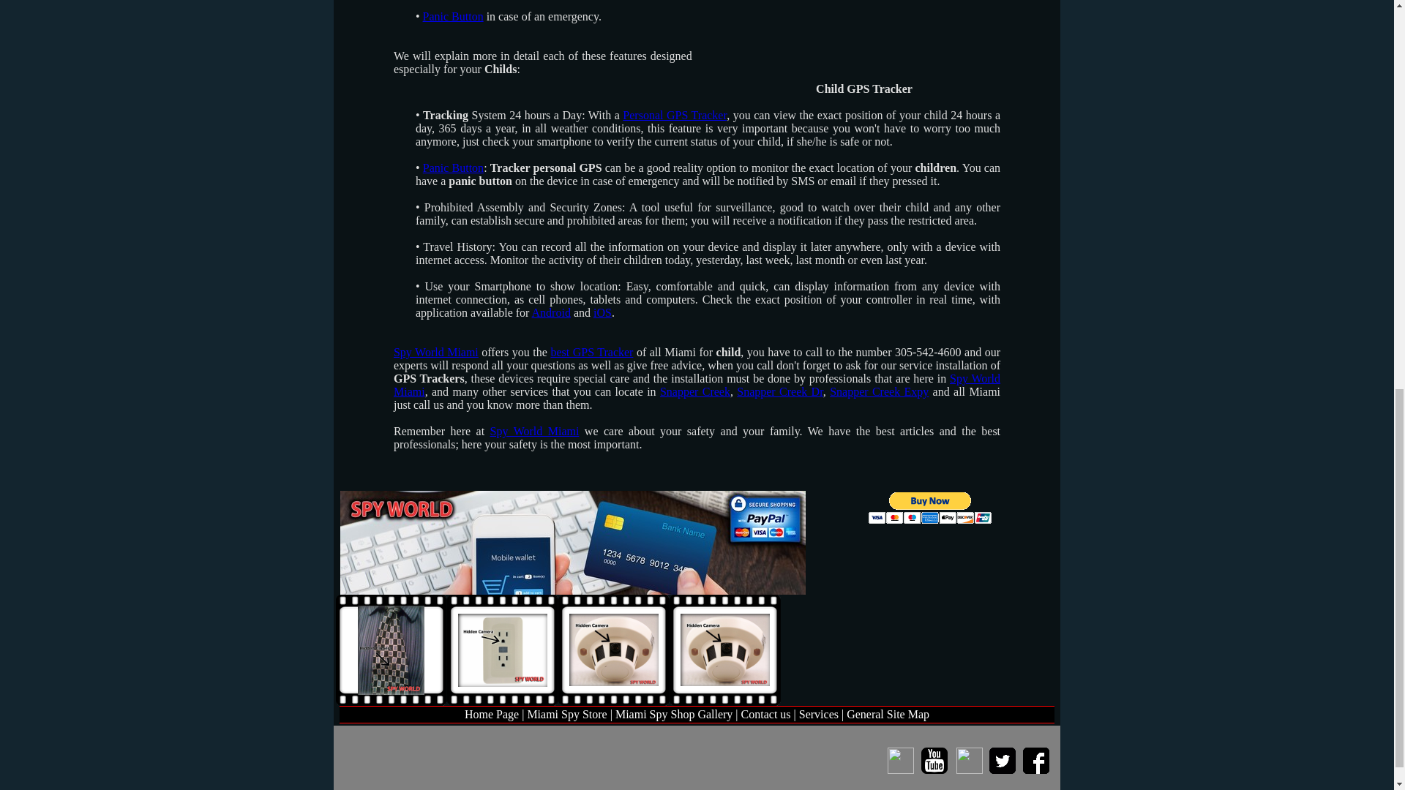 This screenshot has height=790, width=1405. What do you see at coordinates (780, 392) in the screenshot?
I see `Snapper Creek Dr` at bounding box center [780, 392].